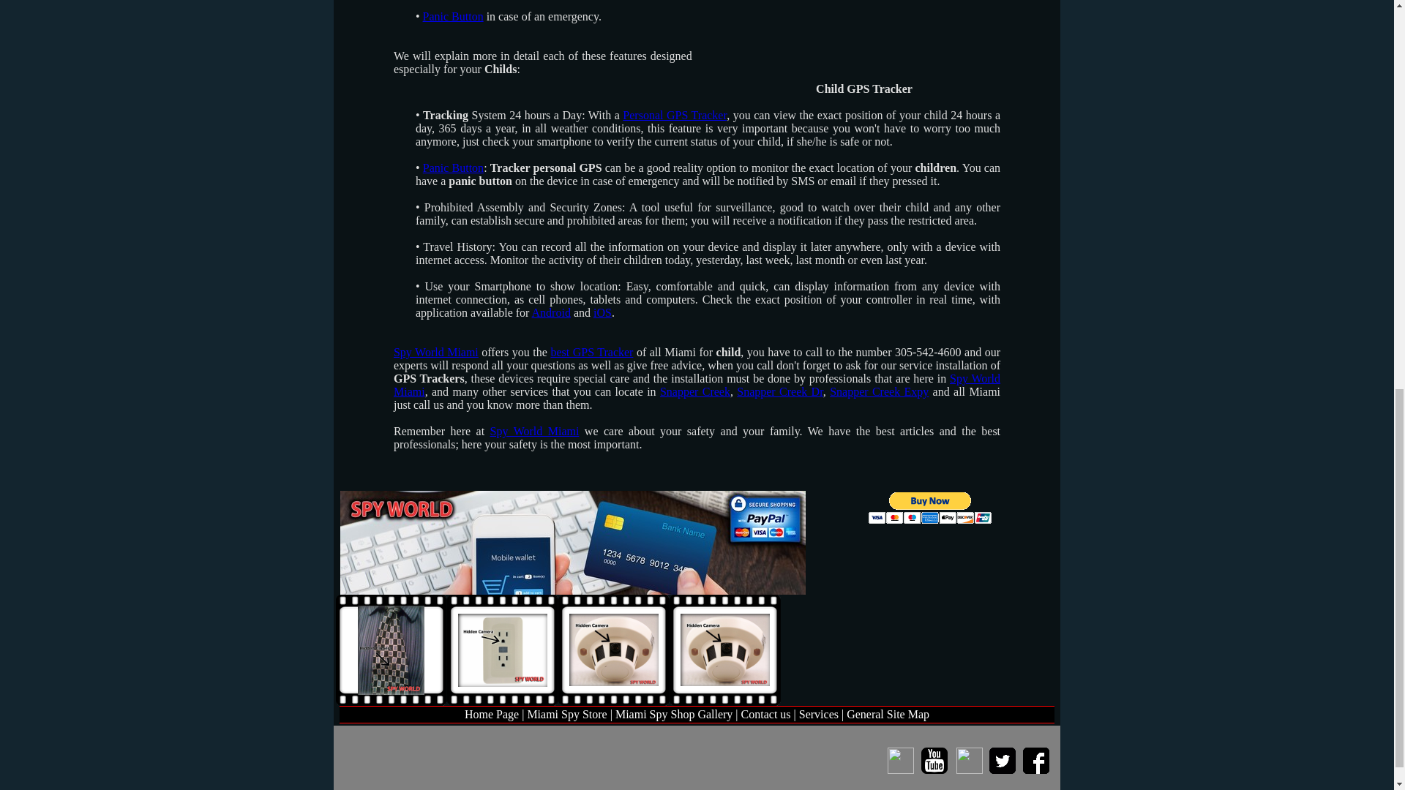 This screenshot has height=790, width=1405. What do you see at coordinates (780, 392) in the screenshot?
I see `Snapper Creek Dr` at bounding box center [780, 392].